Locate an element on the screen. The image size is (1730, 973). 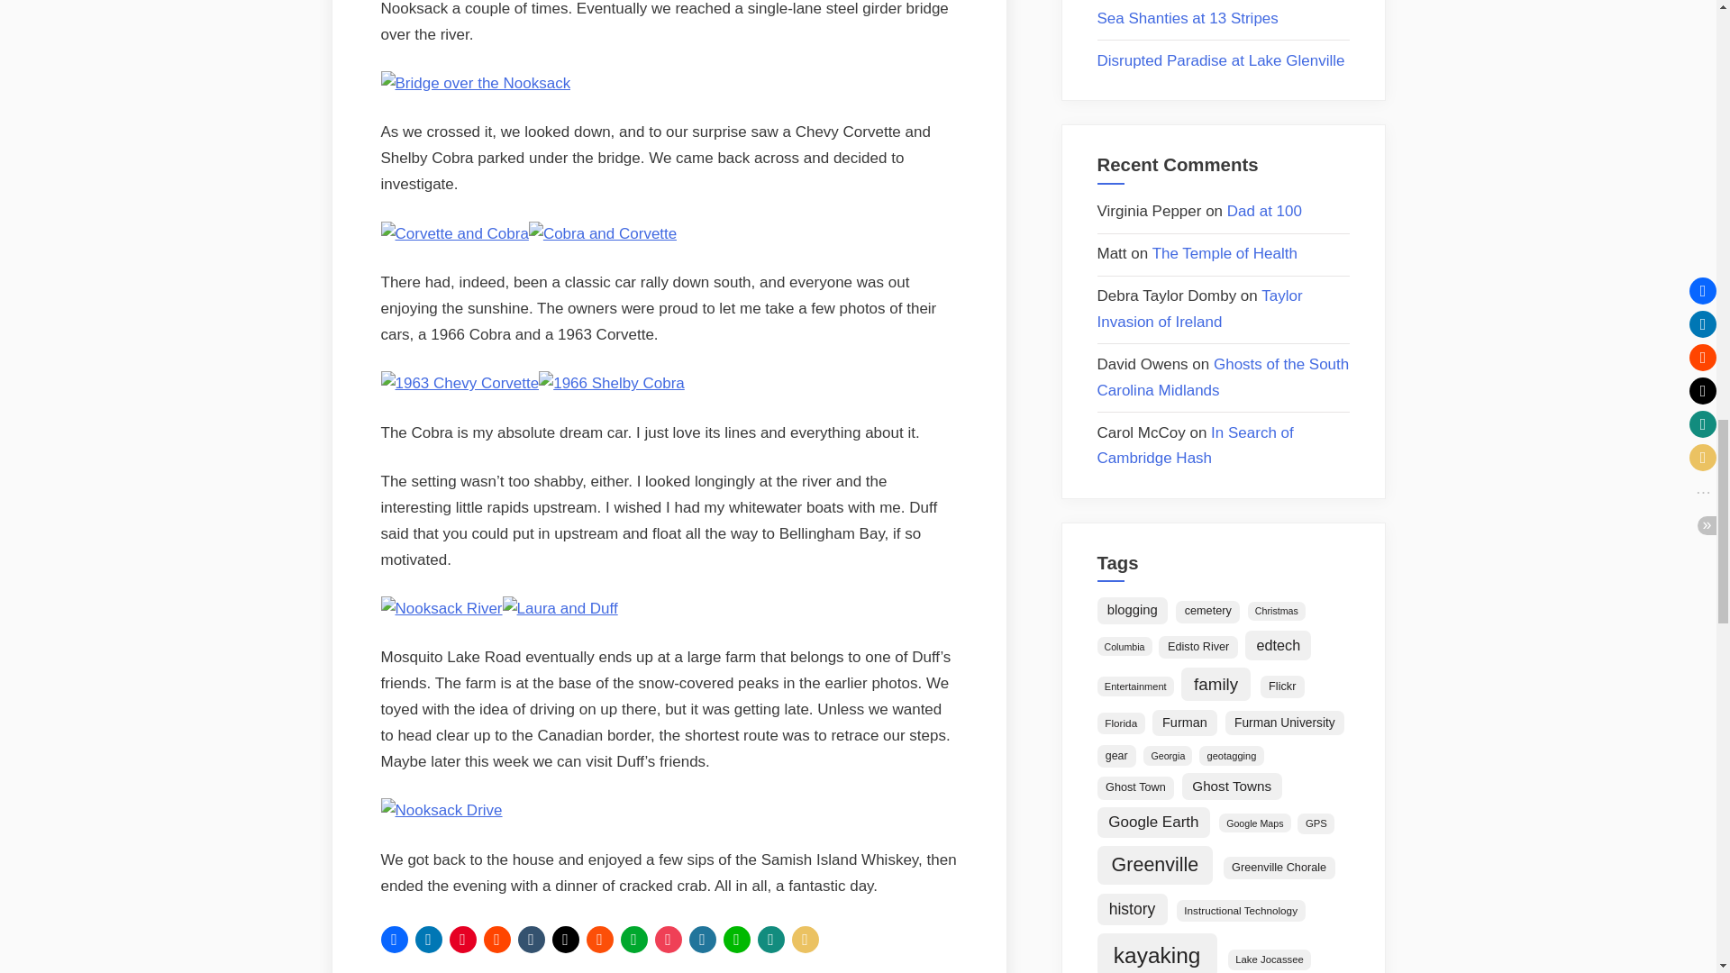
Bridge over the Nooksack by RandomConnections, on Flickr is located at coordinates (476, 83).